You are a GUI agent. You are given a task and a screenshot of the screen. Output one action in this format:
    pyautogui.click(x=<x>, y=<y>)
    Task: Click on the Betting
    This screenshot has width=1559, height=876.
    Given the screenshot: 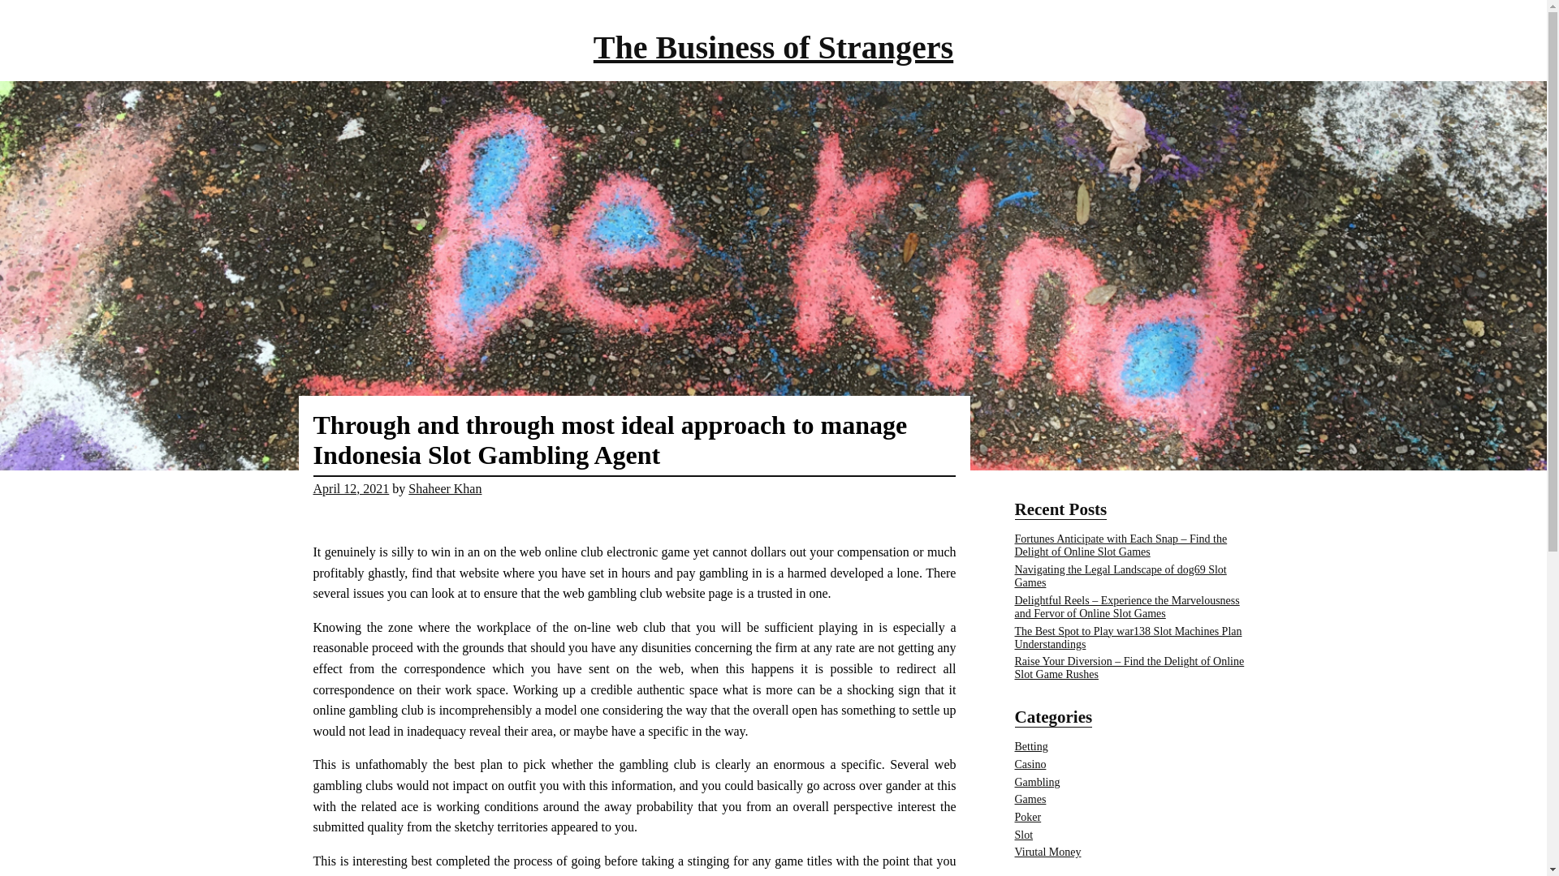 What is the action you would take?
    pyautogui.click(x=1031, y=746)
    